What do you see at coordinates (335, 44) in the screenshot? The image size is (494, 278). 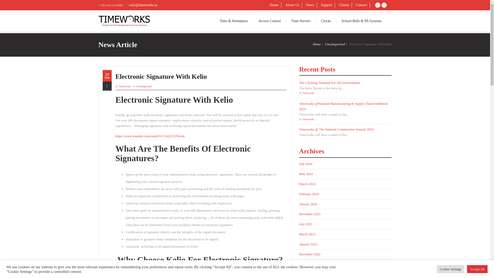 I see `Uncategorised` at bounding box center [335, 44].